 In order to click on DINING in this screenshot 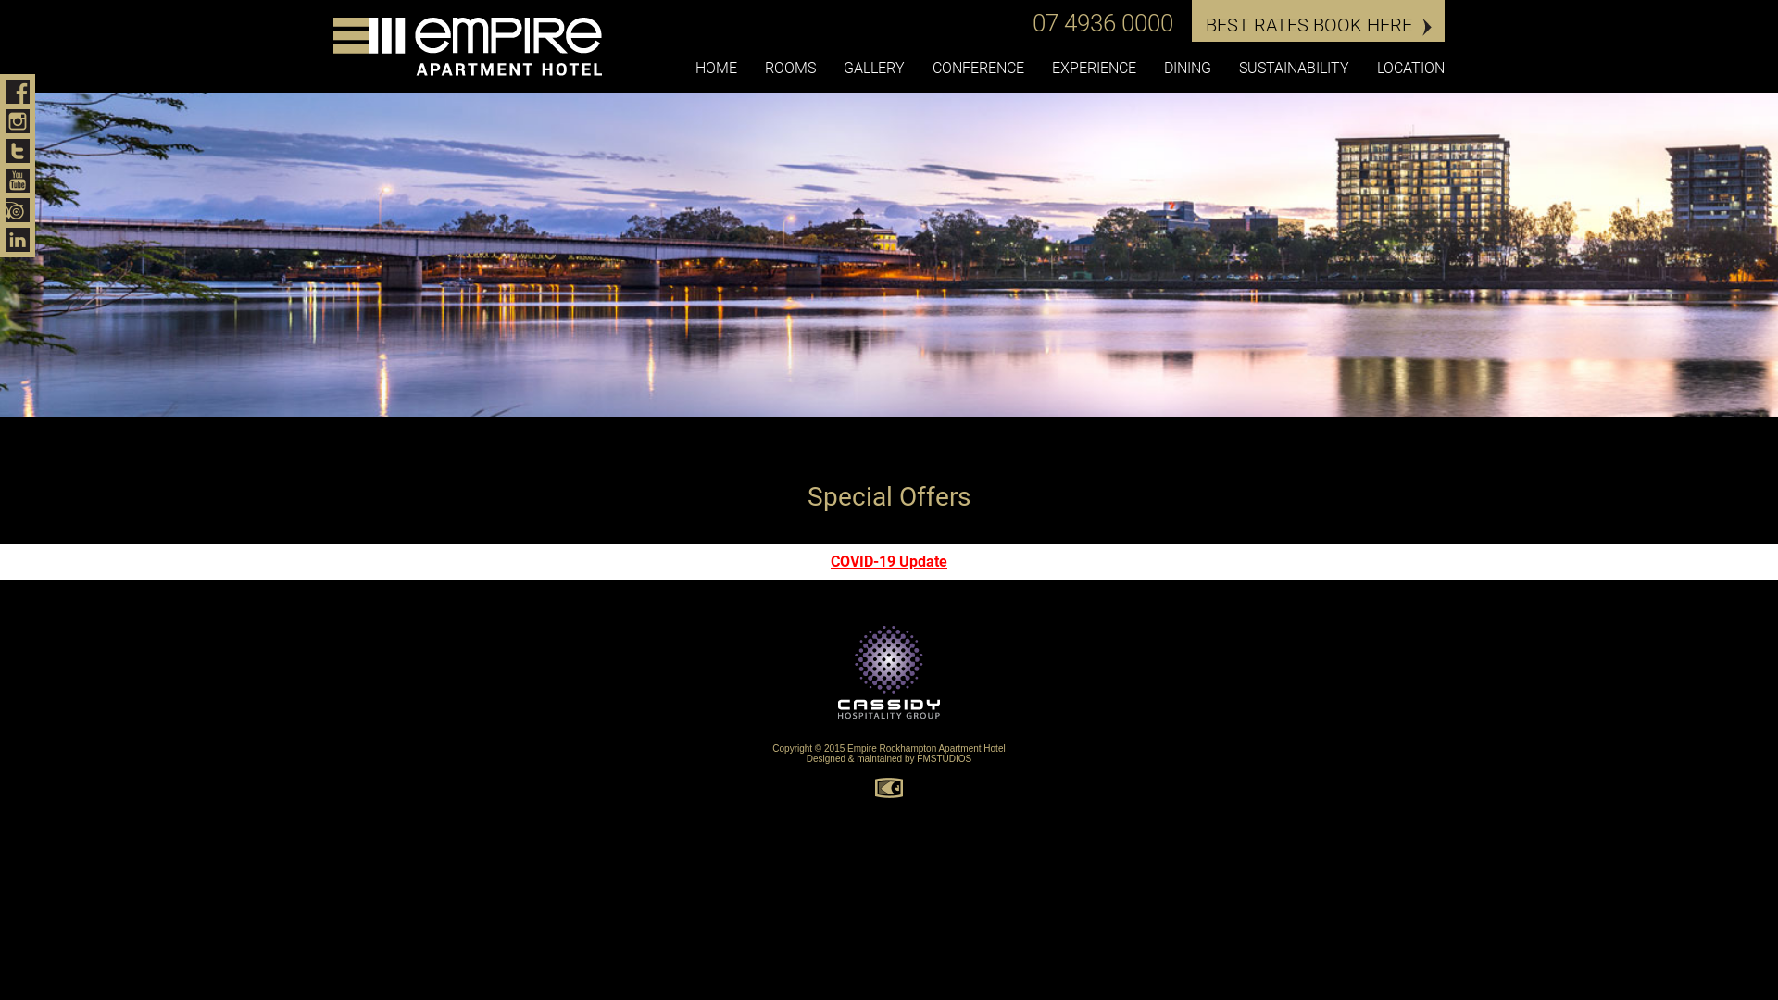, I will do `click(1187, 69)`.